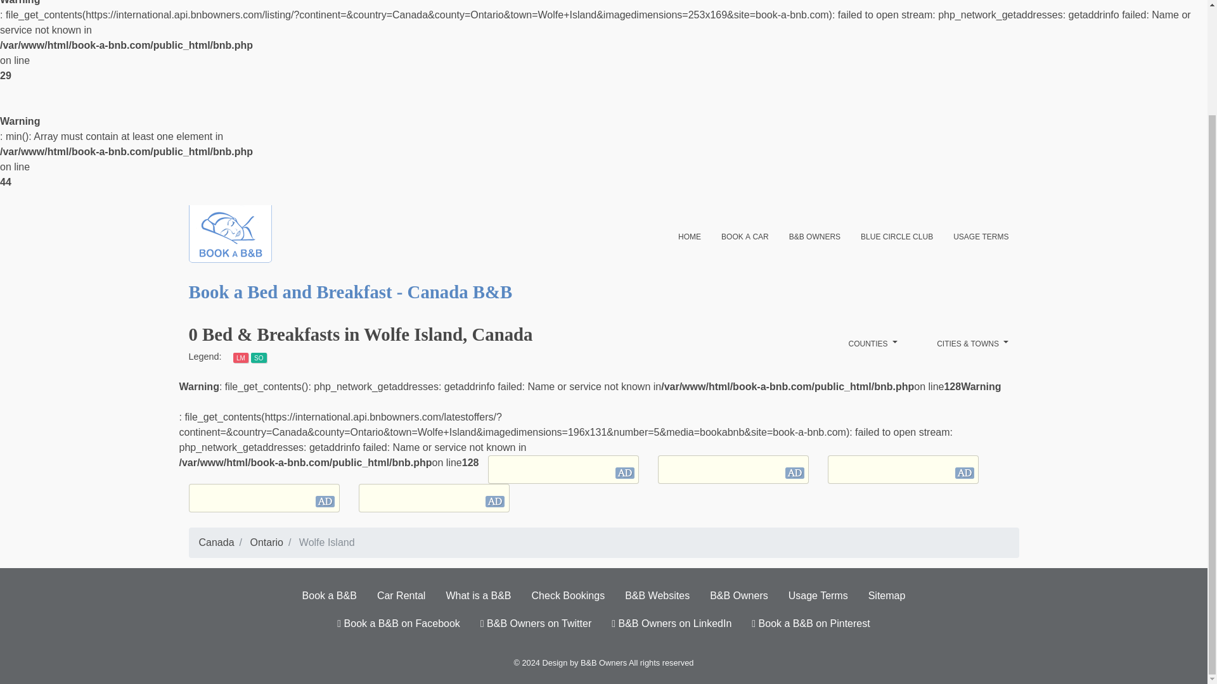 The image size is (1217, 684). Describe the element at coordinates (266, 542) in the screenshot. I see `Ontario` at that location.